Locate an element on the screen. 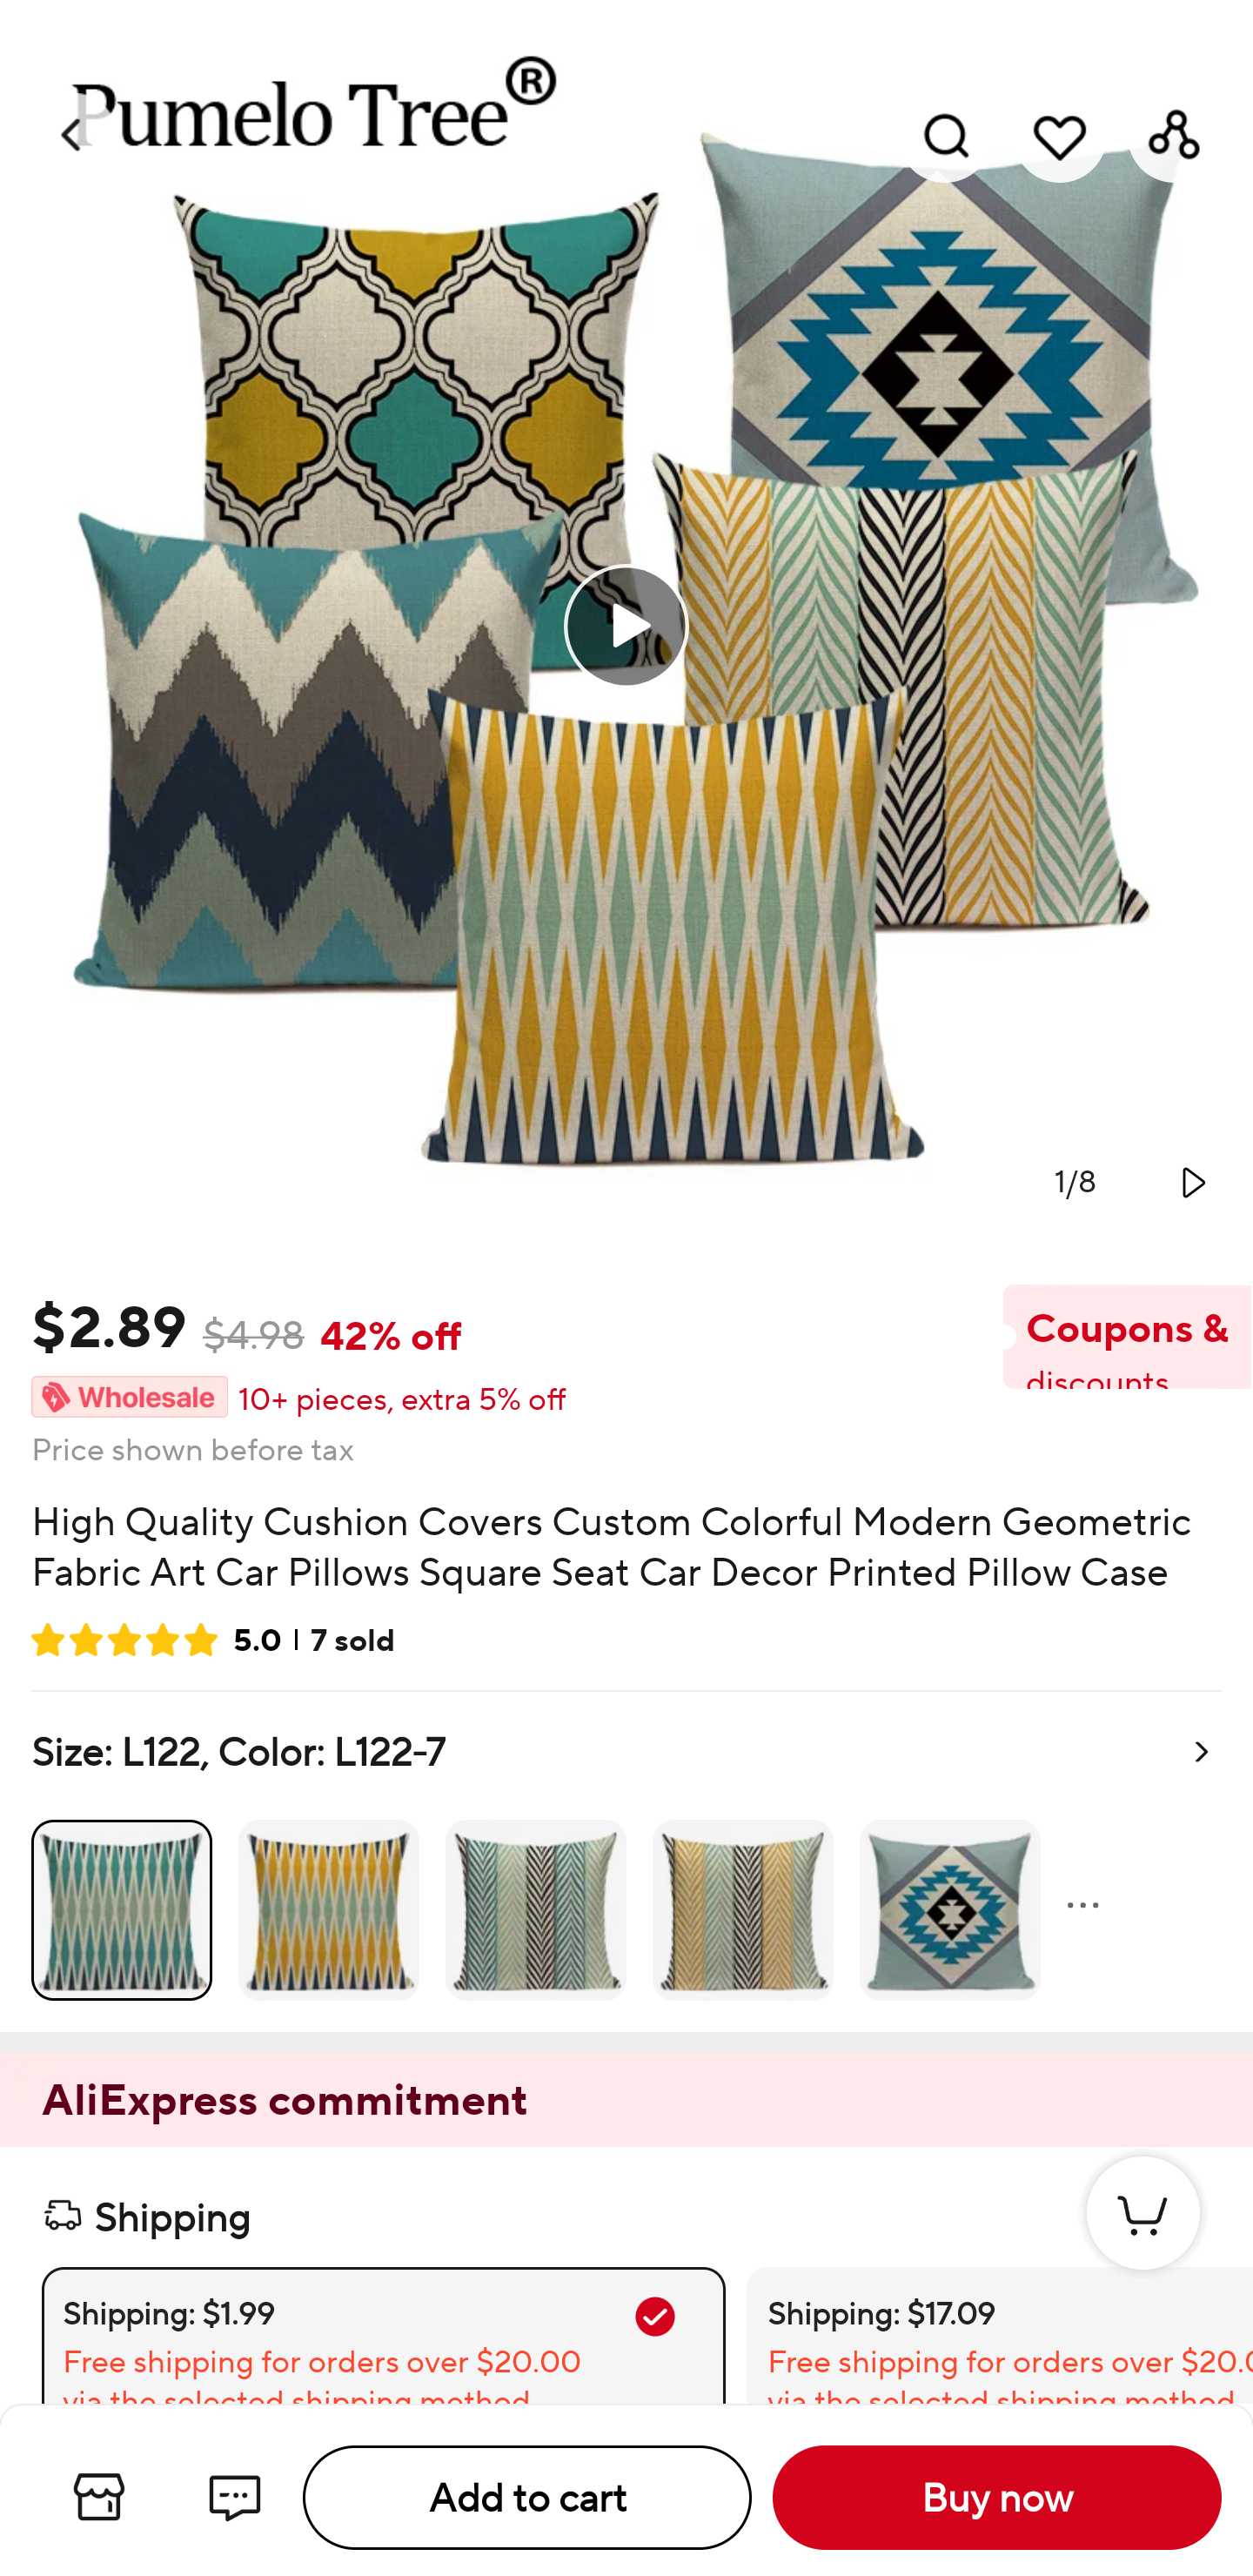 This screenshot has width=1253, height=2576. Size: L122, Color: L122-7  is located at coordinates (626, 1862).